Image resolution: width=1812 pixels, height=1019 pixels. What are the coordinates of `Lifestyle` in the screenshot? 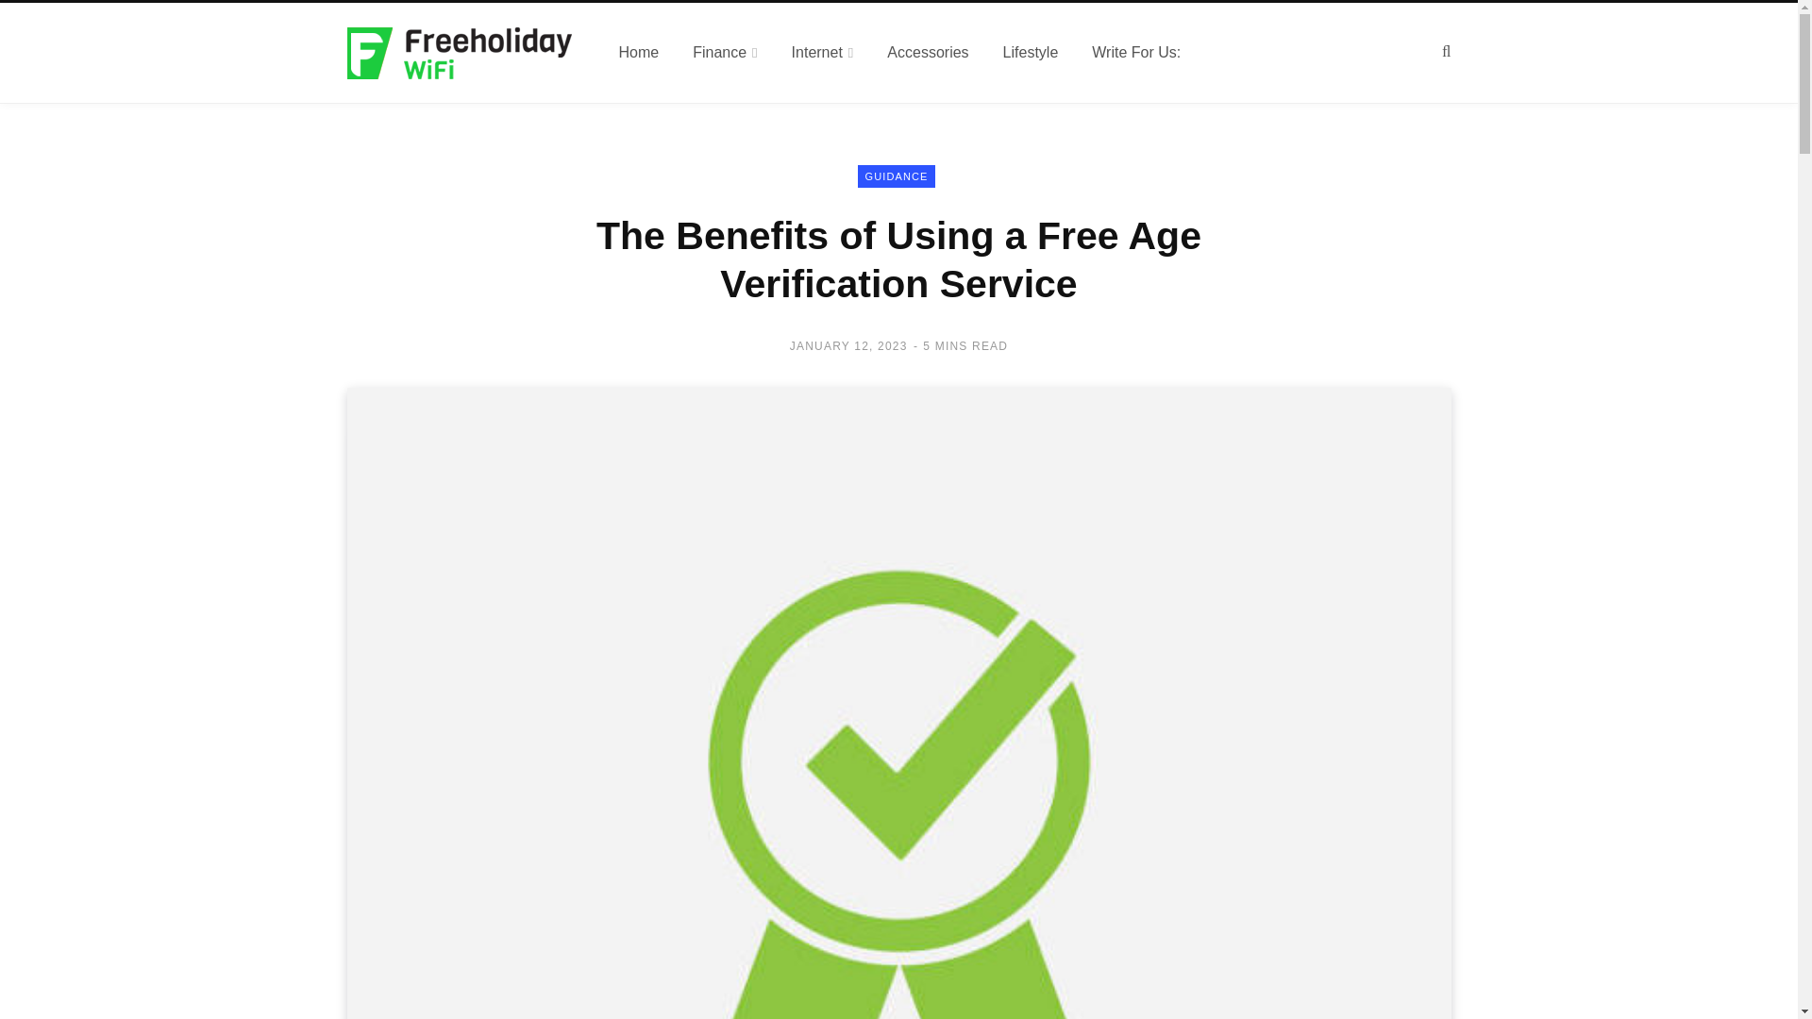 It's located at (1031, 52).